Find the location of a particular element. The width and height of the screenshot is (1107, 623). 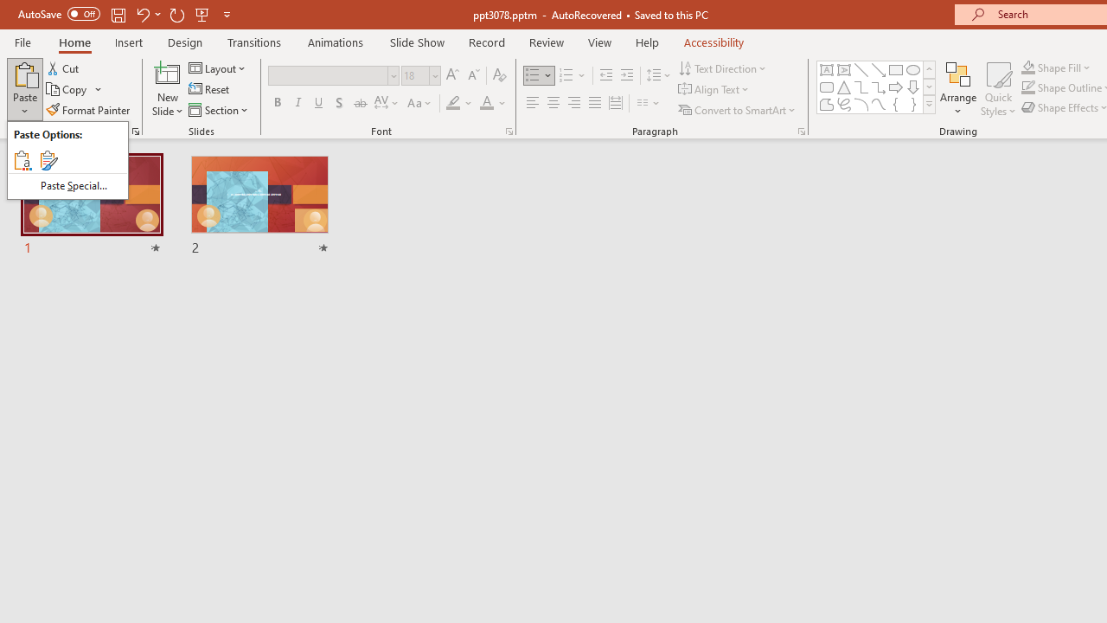

Strikethrough is located at coordinates (360, 104).